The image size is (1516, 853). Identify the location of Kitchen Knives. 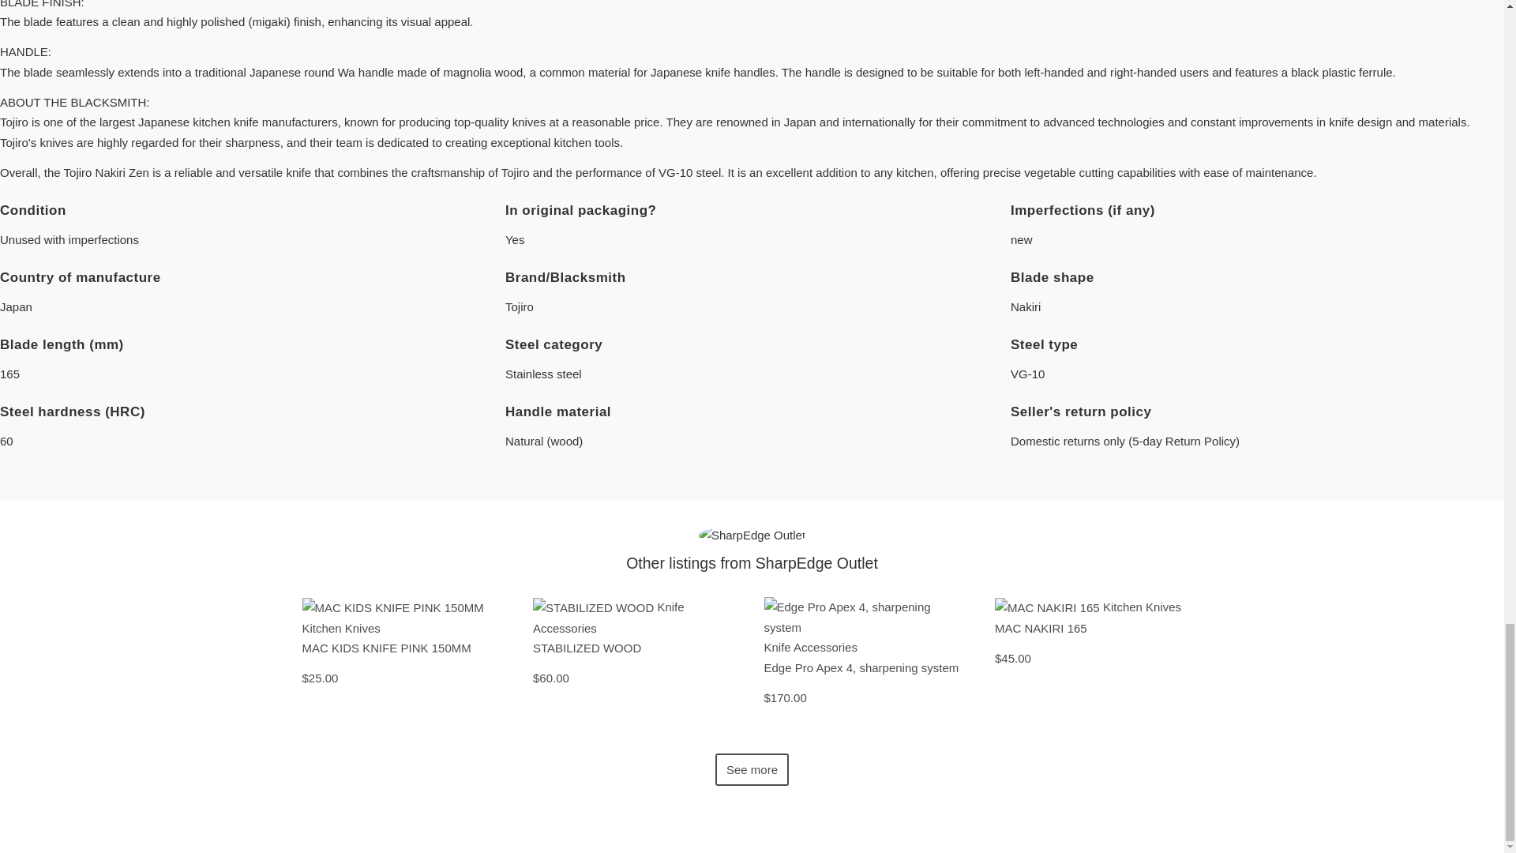
(1142, 607).